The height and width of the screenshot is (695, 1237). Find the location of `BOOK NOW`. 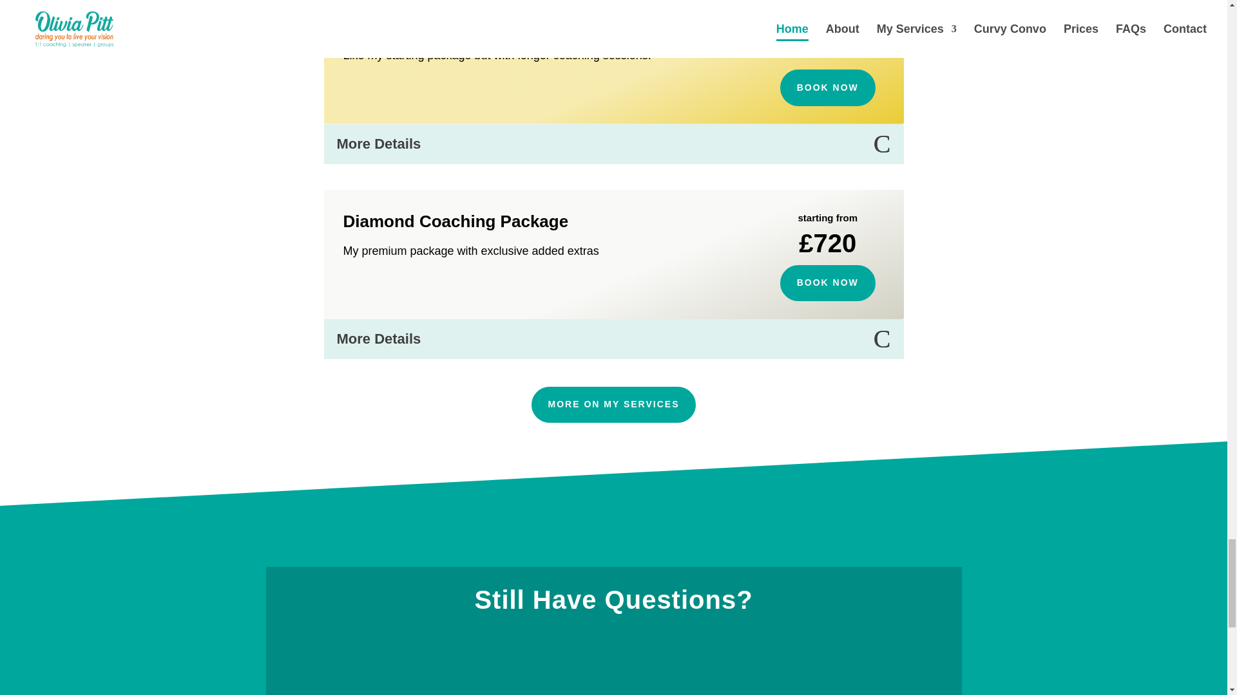

BOOK NOW is located at coordinates (828, 283).